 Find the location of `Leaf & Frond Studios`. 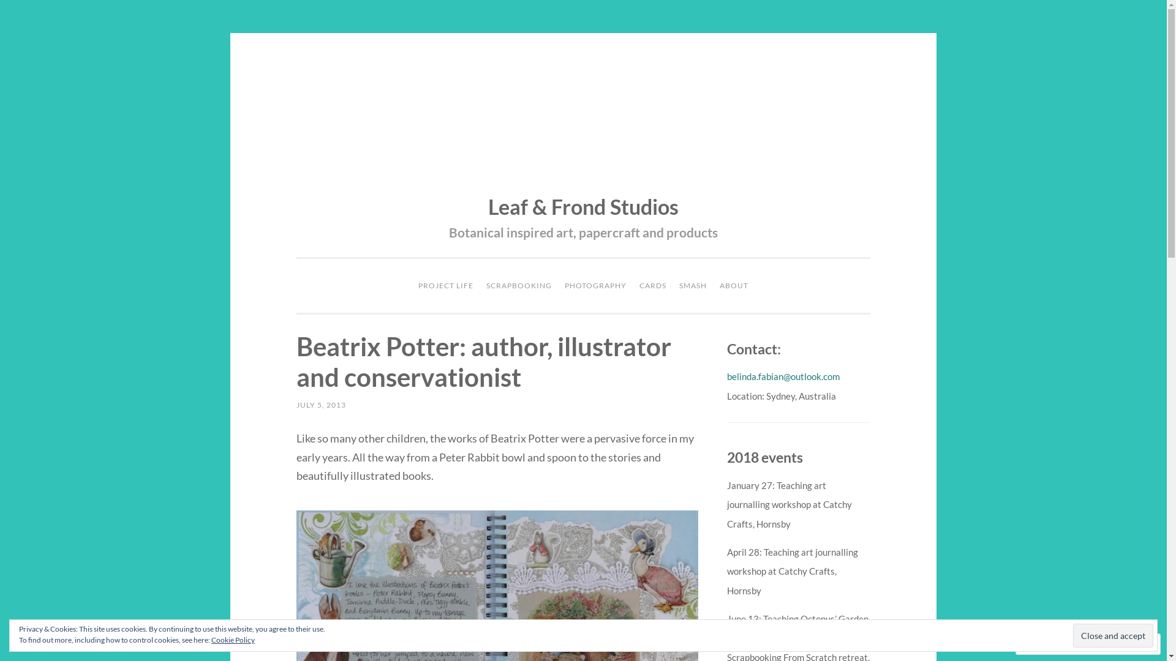

Leaf & Frond Studios is located at coordinates (583, 207).